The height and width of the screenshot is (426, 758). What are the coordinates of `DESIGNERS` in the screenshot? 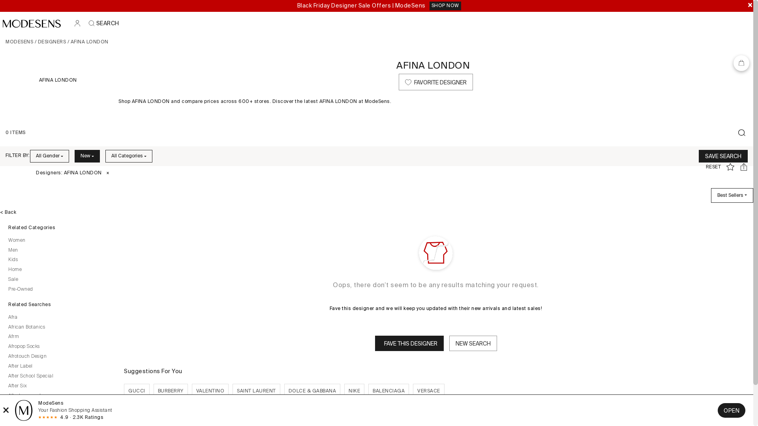 It's located at (52, 42).